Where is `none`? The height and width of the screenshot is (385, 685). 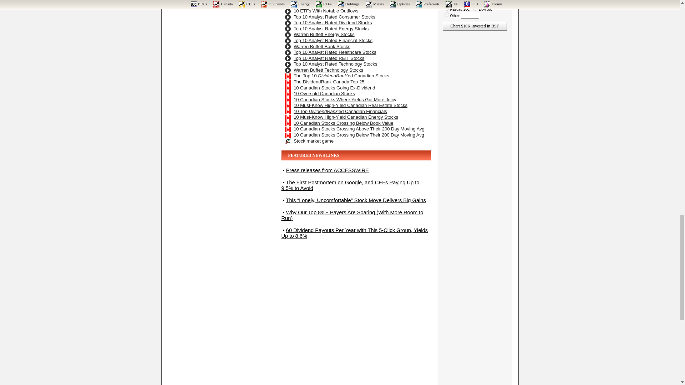 none is located at coordinates (467, 2).